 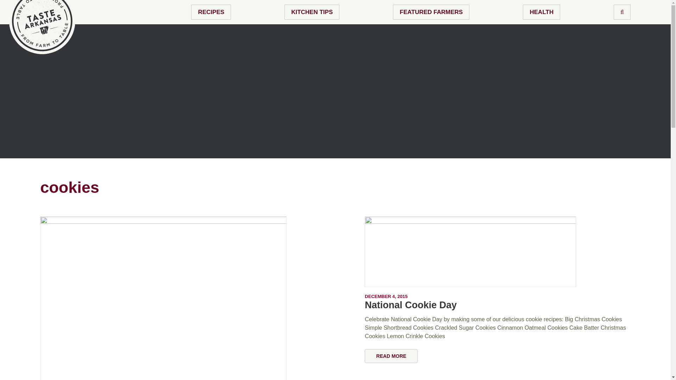 I want to click on HEALTH, so click(x=542, y=12).